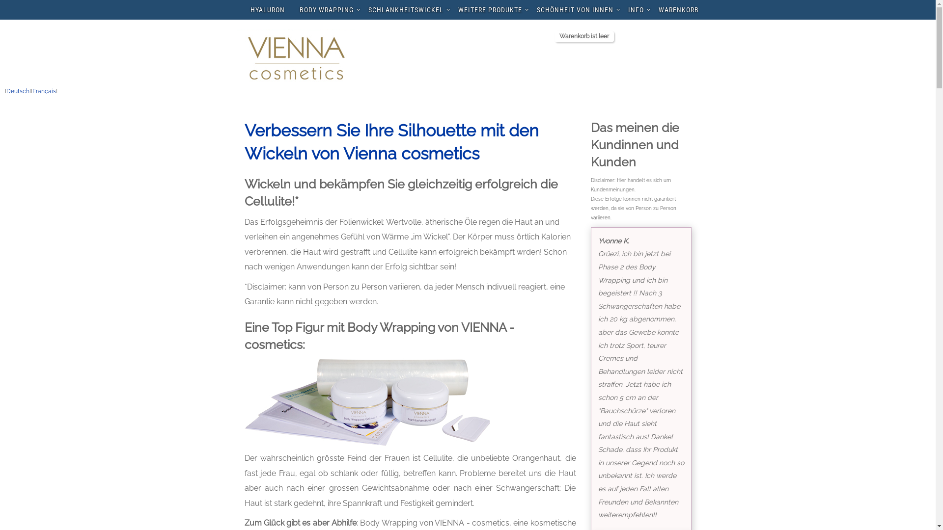 This screenshot has height=530, width=943. Describe the element at coordinates (636, 10) in the screenshot. I see `INFO` at that location.